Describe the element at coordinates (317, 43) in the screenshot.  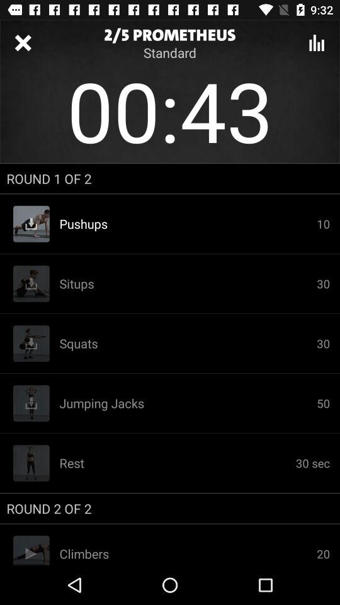
I see `turn on the icon above the 00:43 item` at that location.